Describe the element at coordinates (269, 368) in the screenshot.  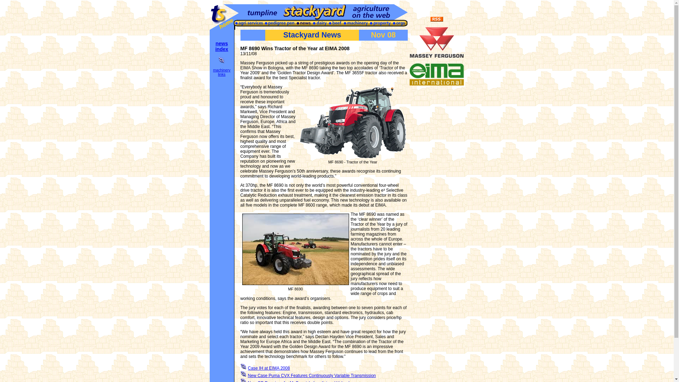
I see `Case IH at EIMA 2008` at that location.